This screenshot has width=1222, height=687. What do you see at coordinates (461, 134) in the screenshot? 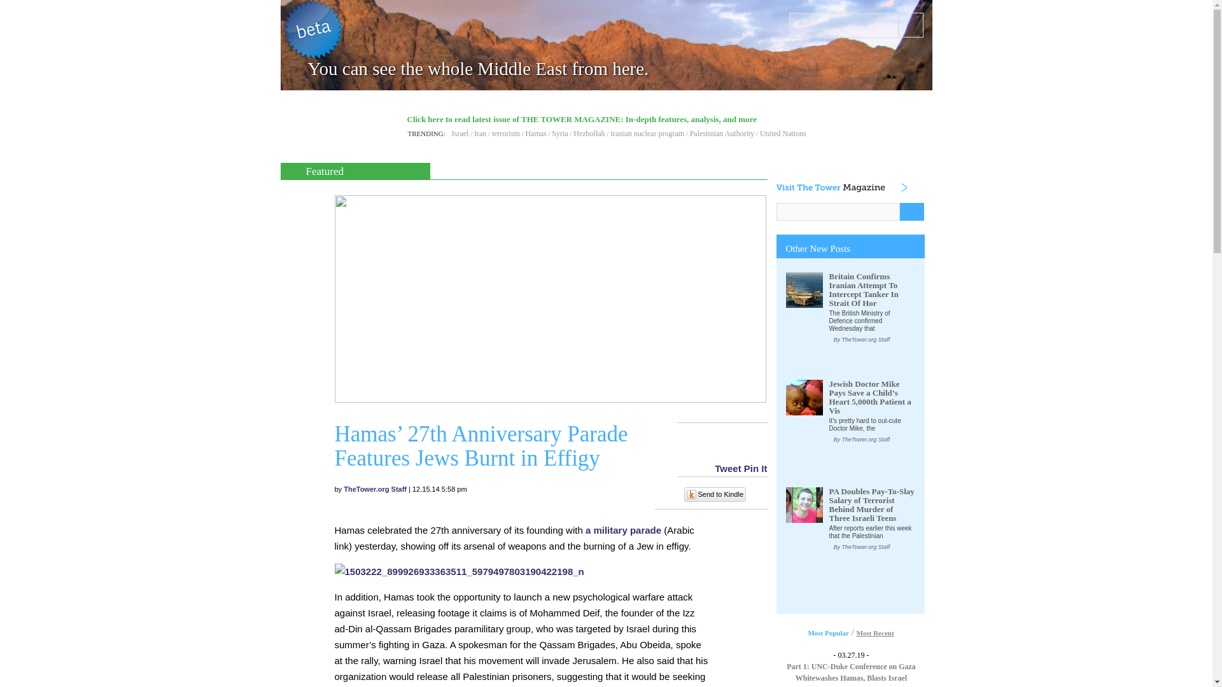
I see `Israel` at bounding box center [461, 134].